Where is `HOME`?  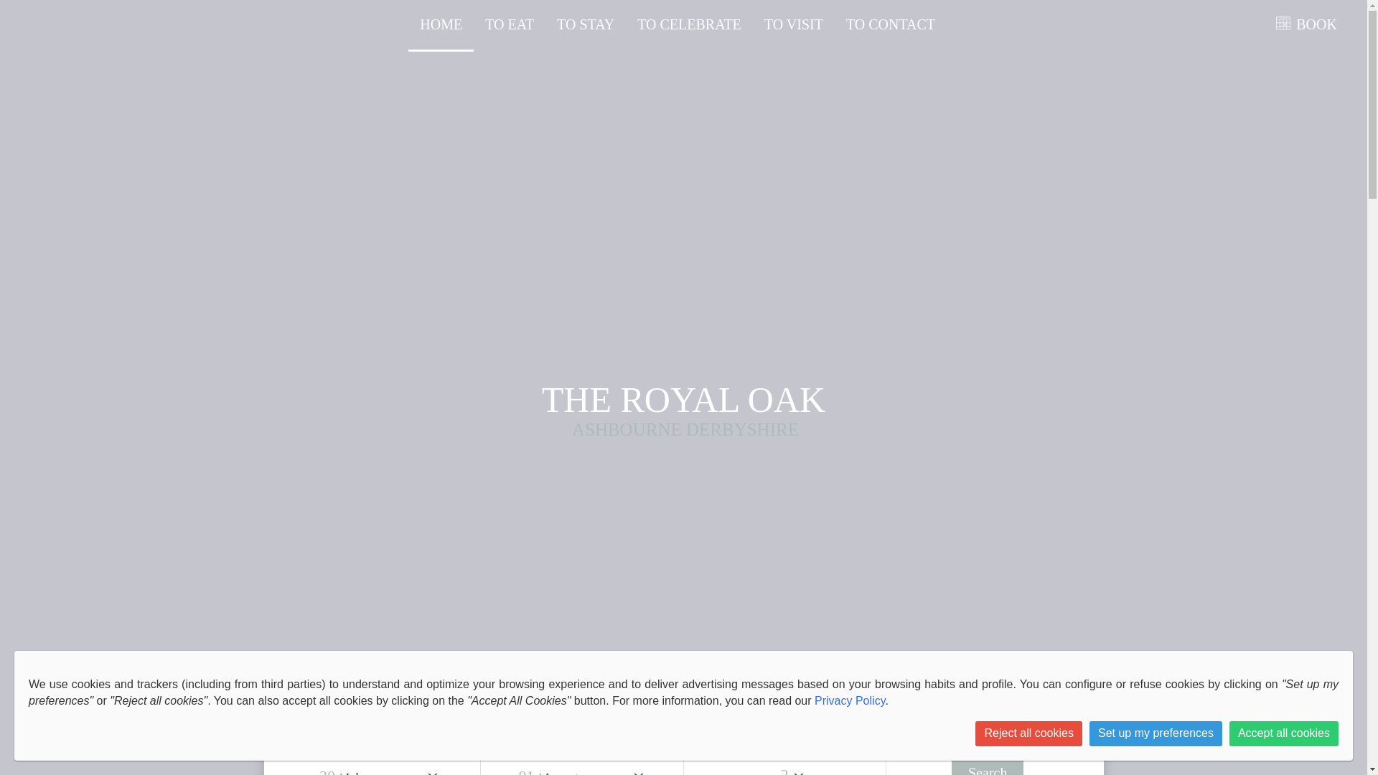
HOME is located at coordinates (441, 23).